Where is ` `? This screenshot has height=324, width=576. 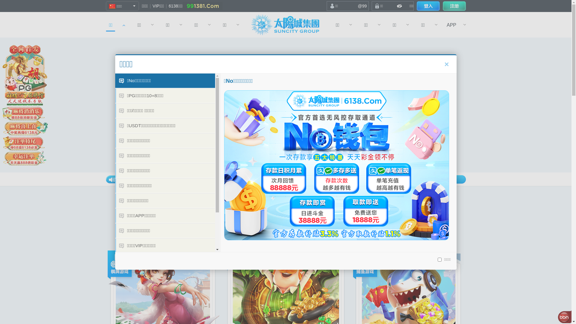   is located at coordinates (428, 6).